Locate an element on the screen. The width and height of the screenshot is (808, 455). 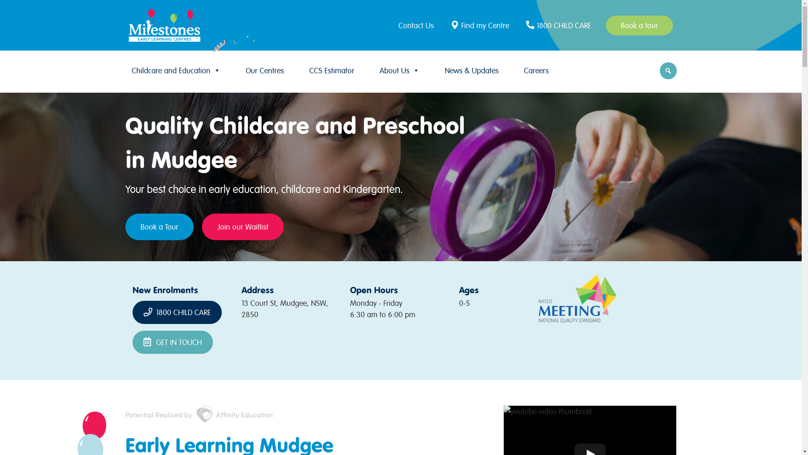
Careers is located at coordinates (536, 71).